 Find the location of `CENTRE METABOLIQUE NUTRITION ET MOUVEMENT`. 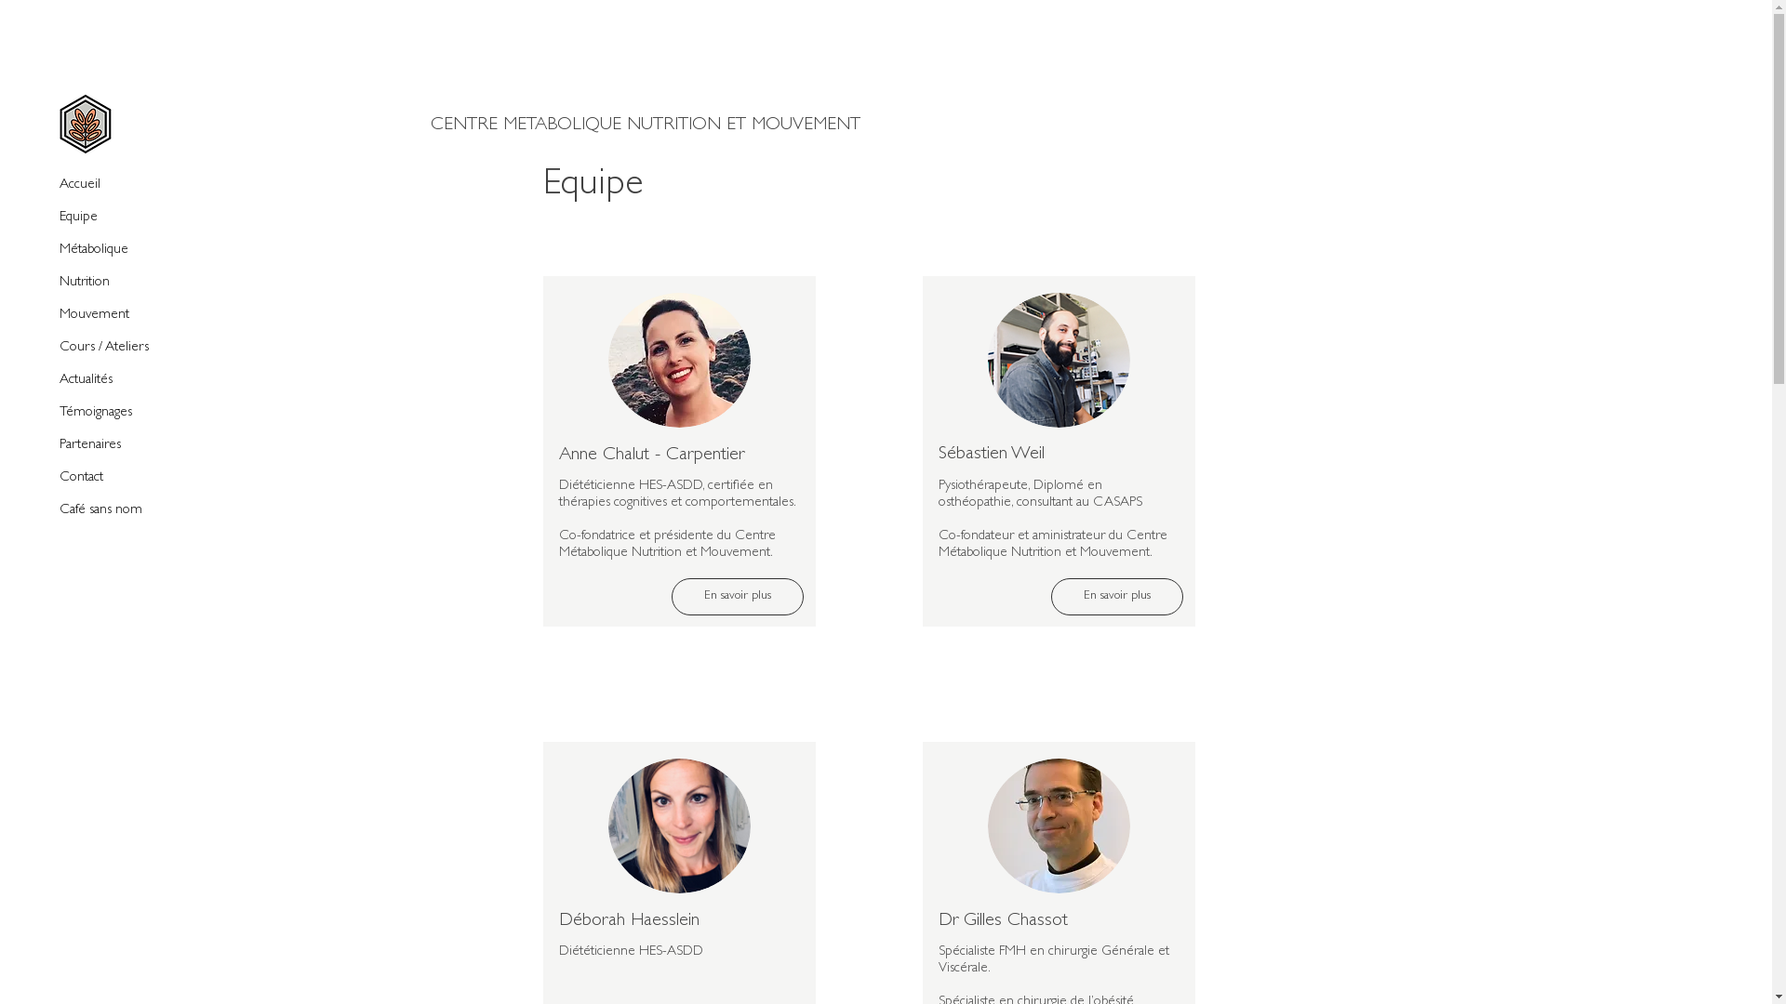

CENTRE METABOLIQUE NUTRITION ET MOUVEMENT is located at coordinates (745, 125).